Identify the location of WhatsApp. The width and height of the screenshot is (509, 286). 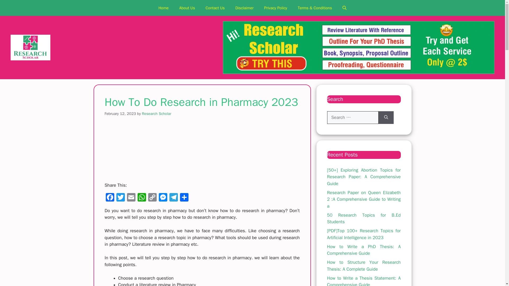
(142, 198).